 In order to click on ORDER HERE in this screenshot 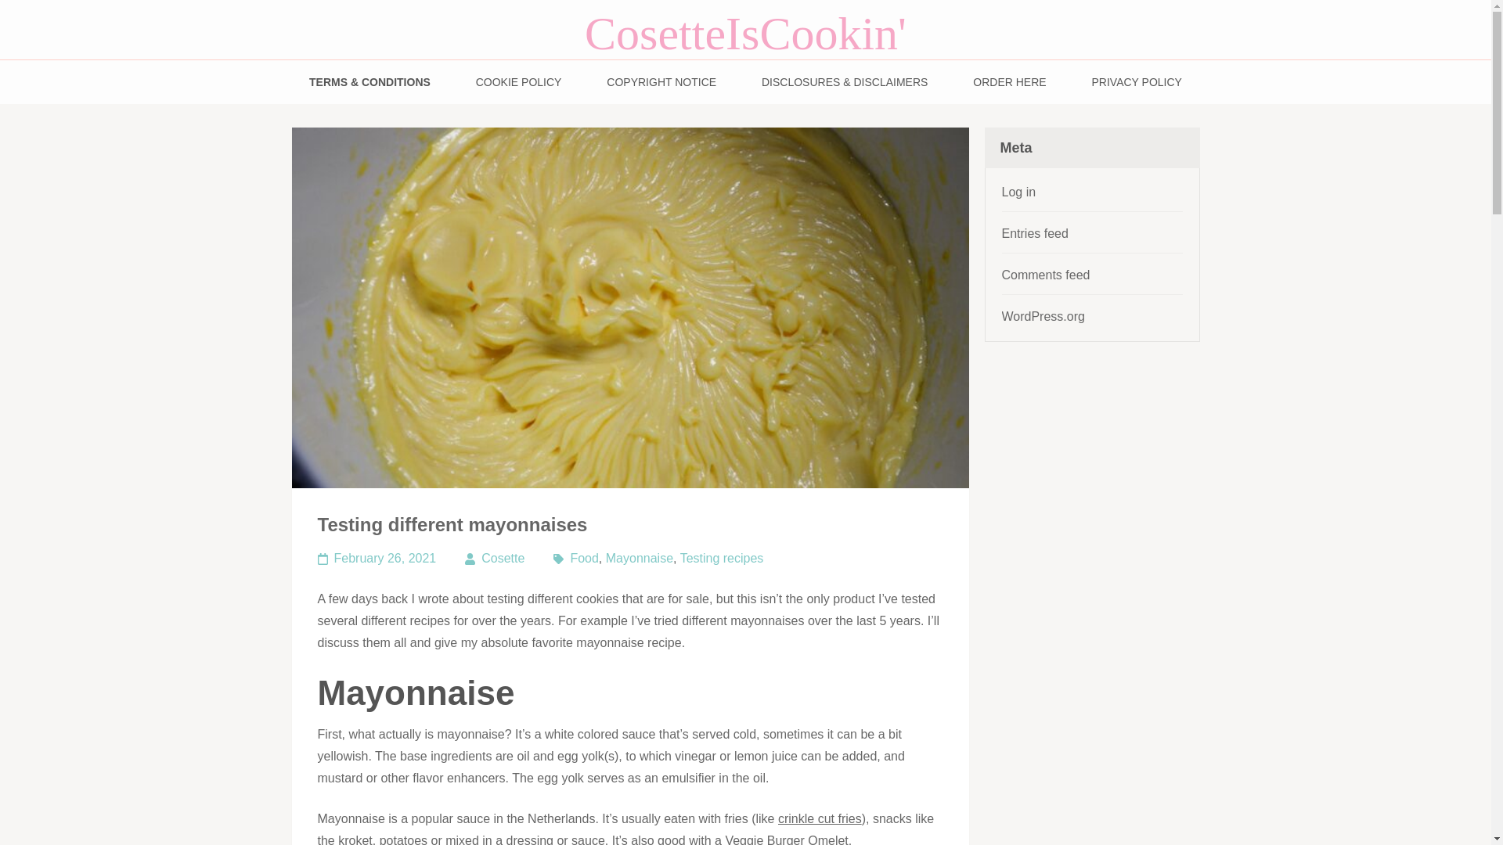, I will do `click(1009, 81)`.